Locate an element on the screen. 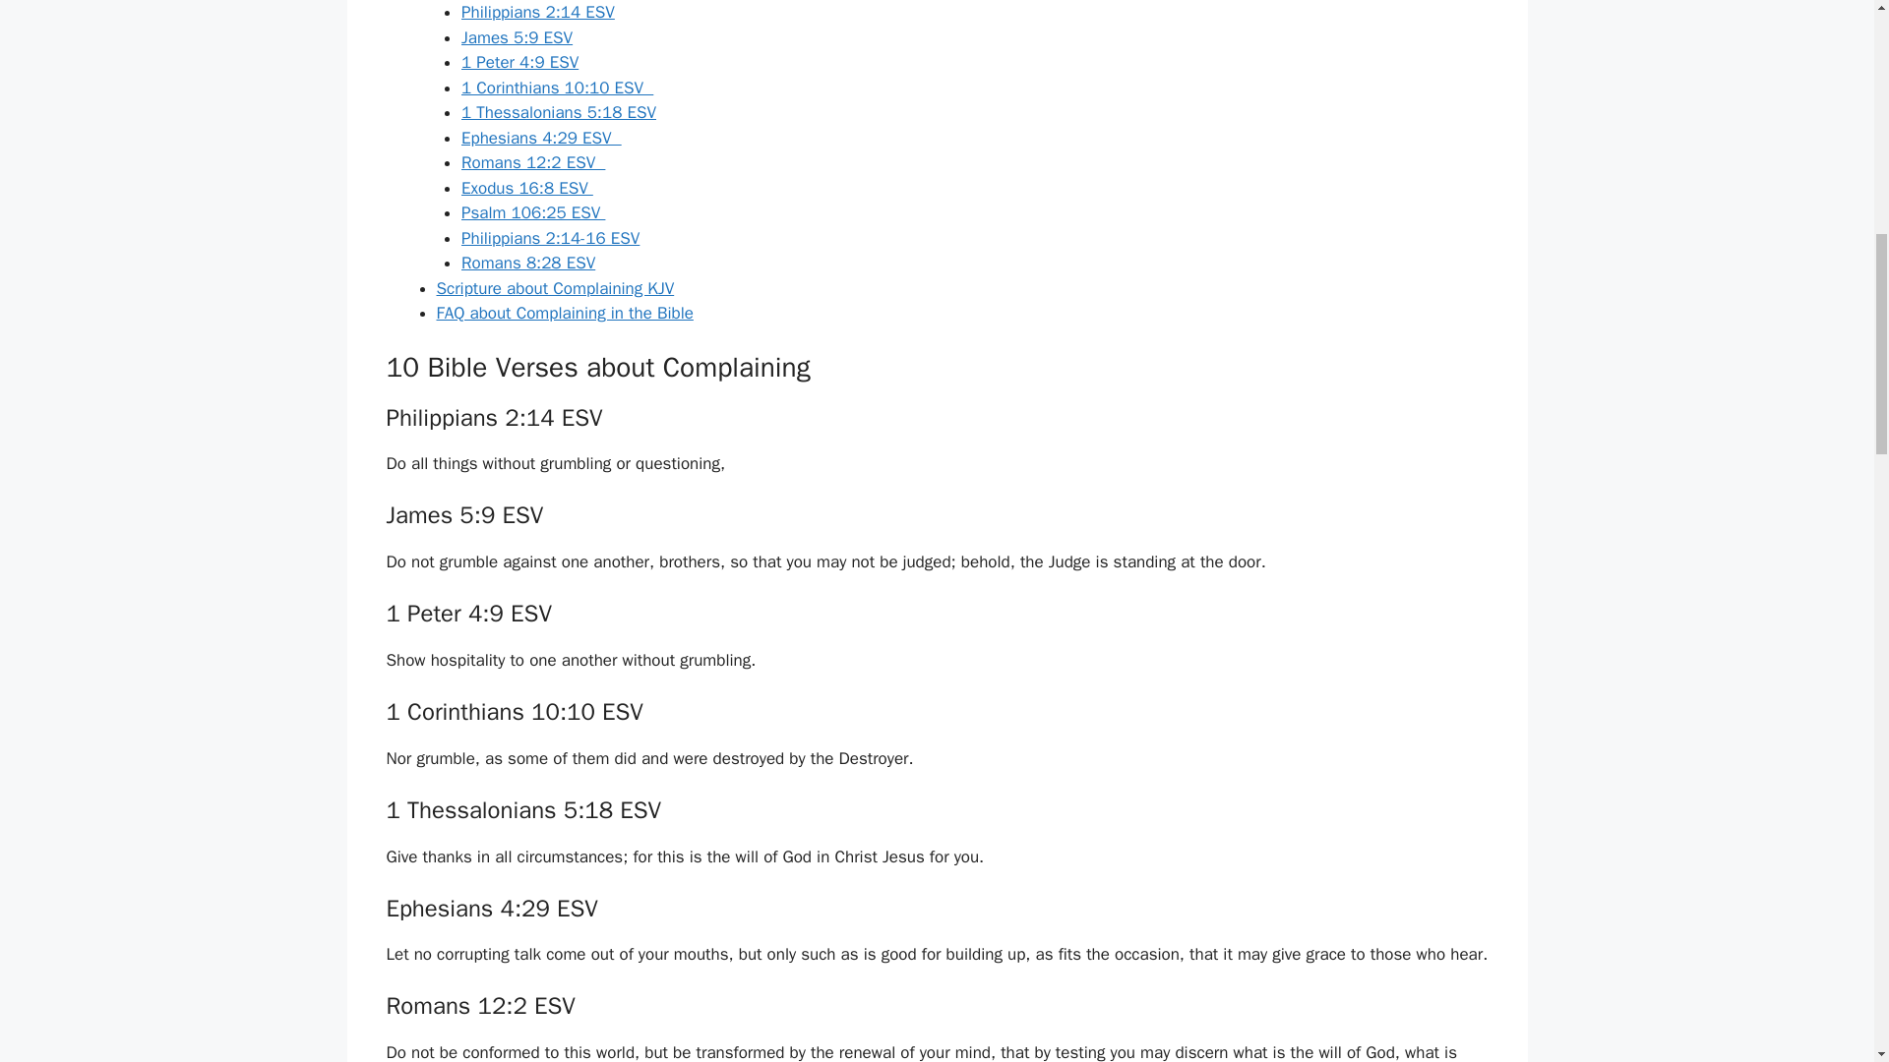  Romans 8:28 ESV is located at coordinates (527, 263).